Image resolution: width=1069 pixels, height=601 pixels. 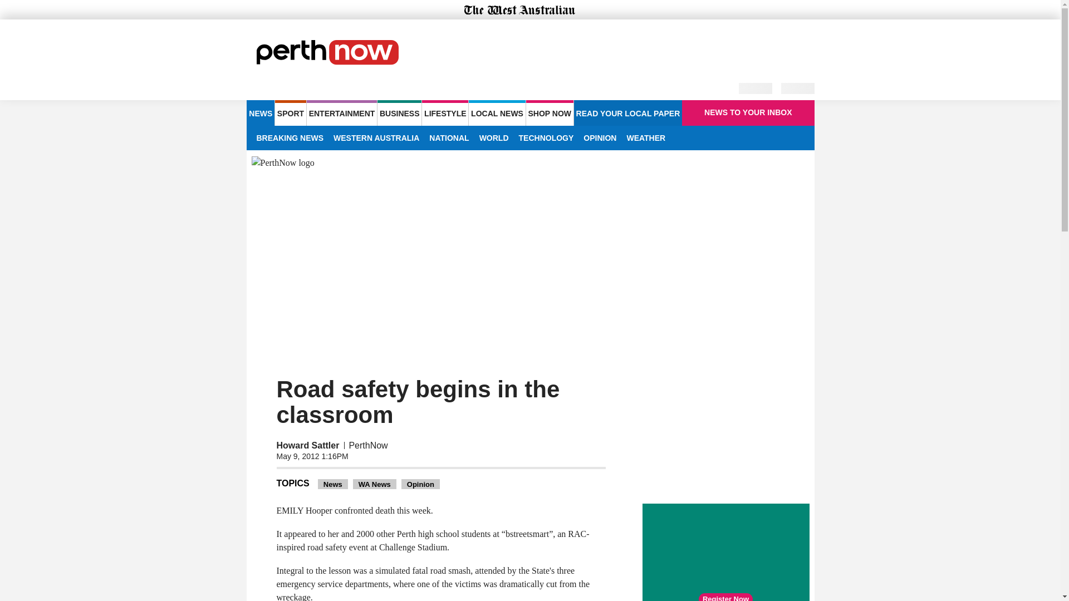 What do you see at coordinates (290, 112) in the screenshot?
I see `SPORT` at bounding box center [290, 112].